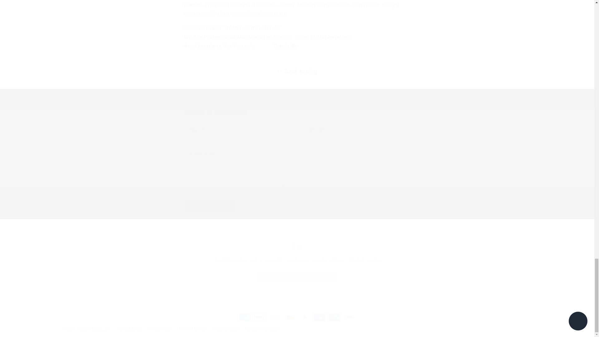 The width and height of the screenshot is (599, 337). I want to click on News, so click(297, 256).